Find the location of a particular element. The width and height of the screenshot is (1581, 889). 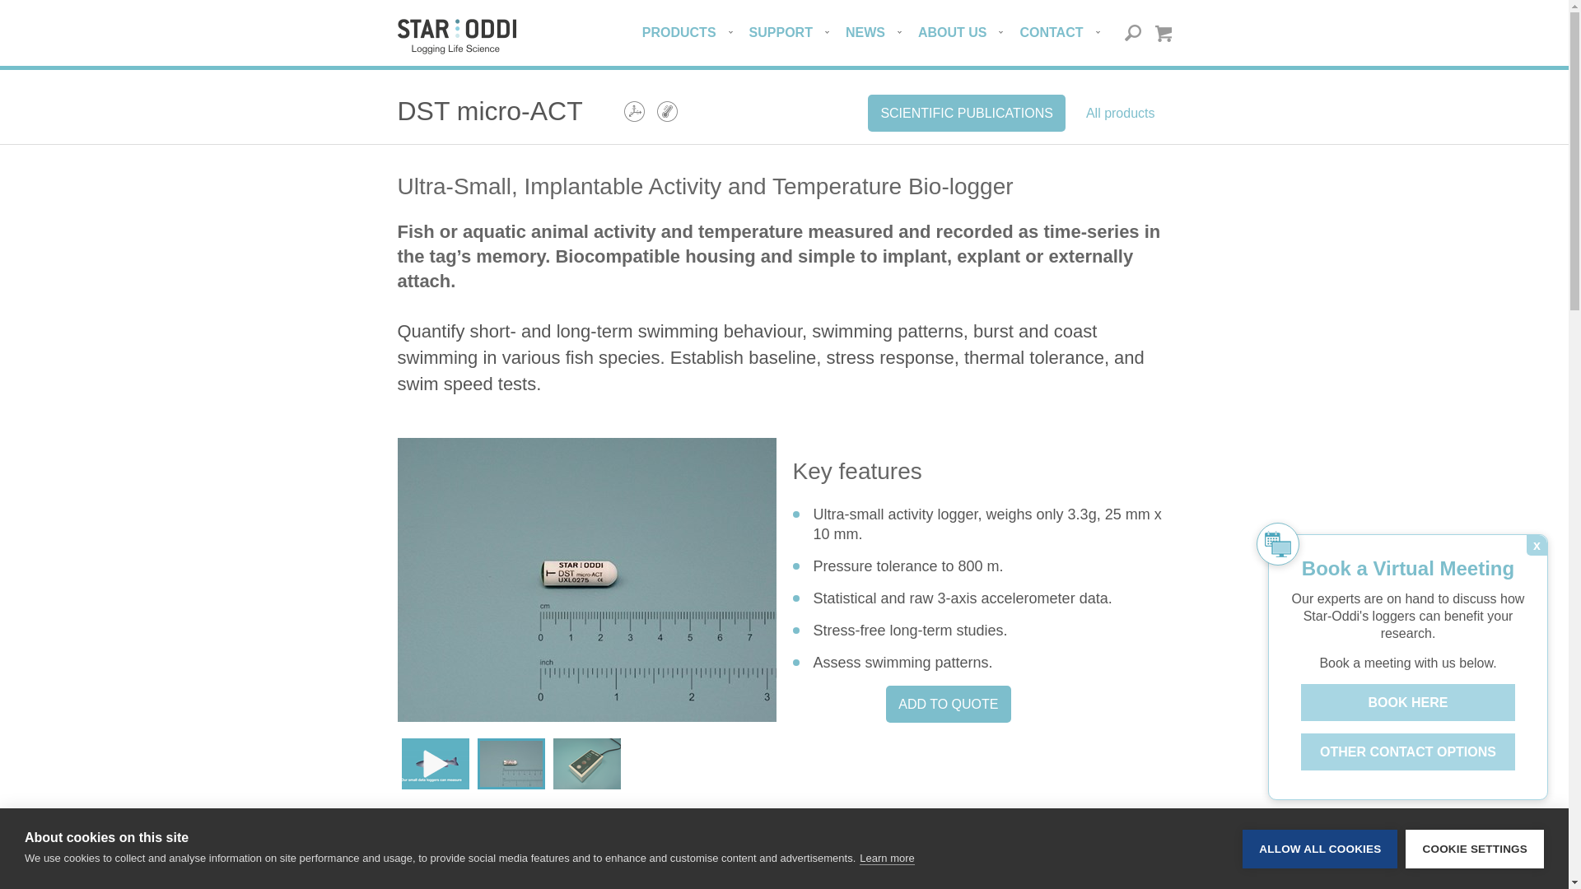

Quote basket is located at coordinates (1163, 33).